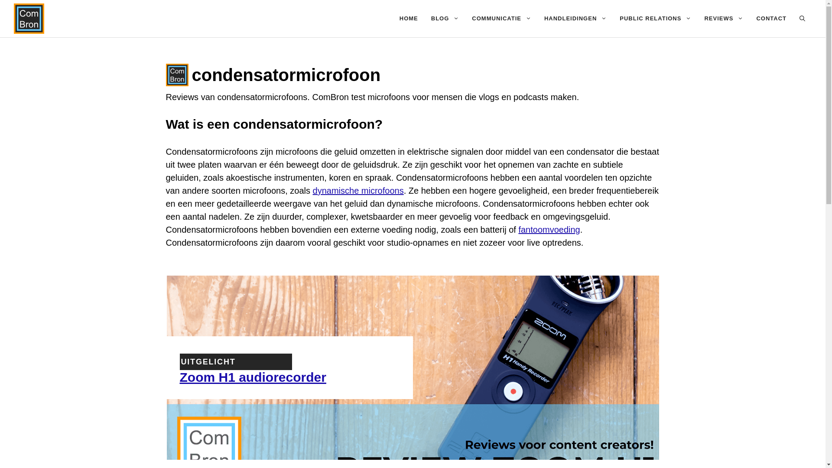 The width and height of the screenshot is (832, 468). What do you see at coordinates (253, 377) in the screenshot?
I see `Zoom H1 audiorecorder` at bounding box center [253, 377].